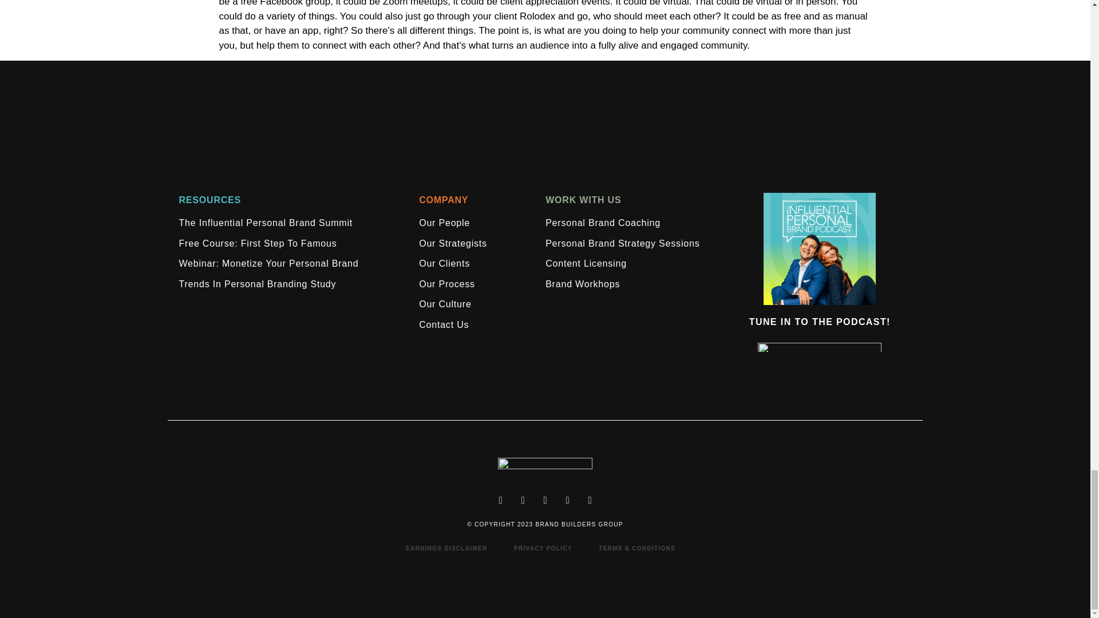 The image size is (1099, 618). Describe the element at coordinates (268, 263) in the screenshot. I see `Webinar: Monetize Your Personal Brand` at that location.